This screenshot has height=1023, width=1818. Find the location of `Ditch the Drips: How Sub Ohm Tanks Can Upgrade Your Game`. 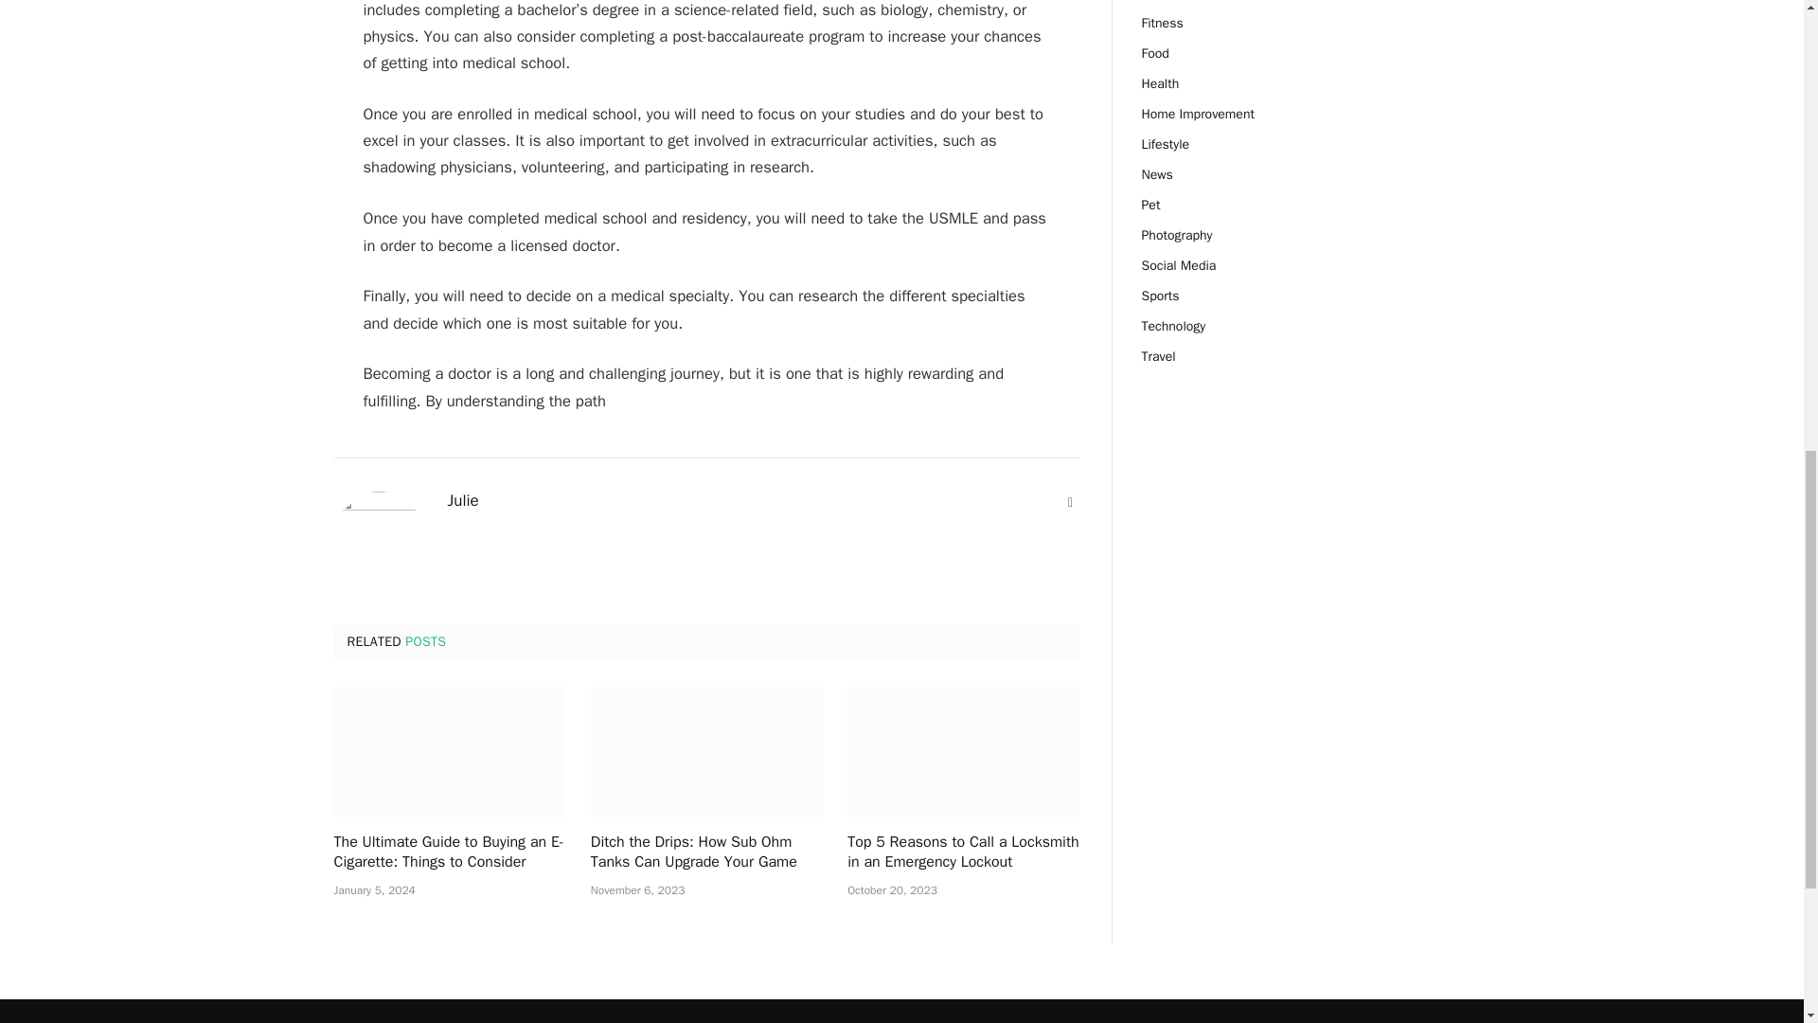

Ditch the Drips: How Sub Ohm Tanks Can Upgrade Your Game is located at coordinates (706, 853).